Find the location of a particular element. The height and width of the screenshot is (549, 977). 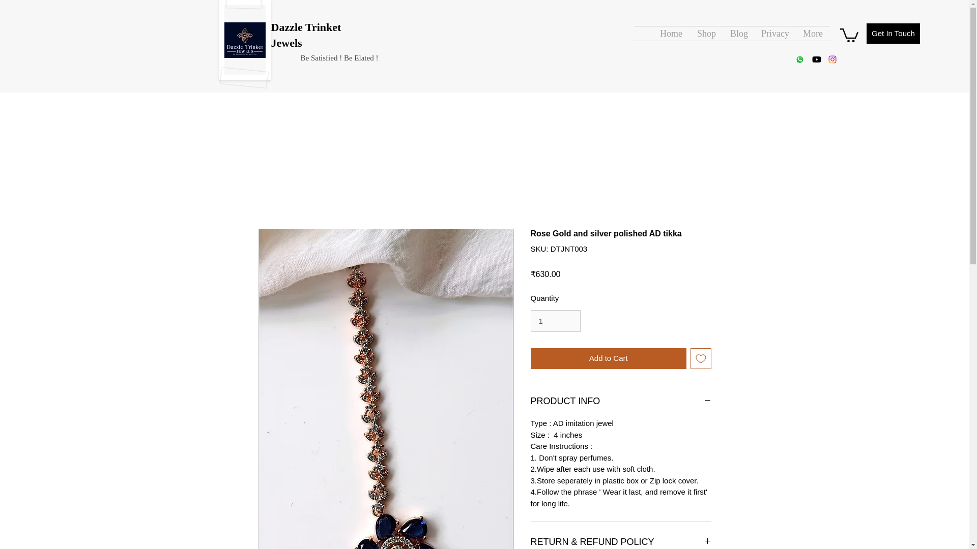

Dazzle Trinket Jewels is located at coordinates (305, 35).